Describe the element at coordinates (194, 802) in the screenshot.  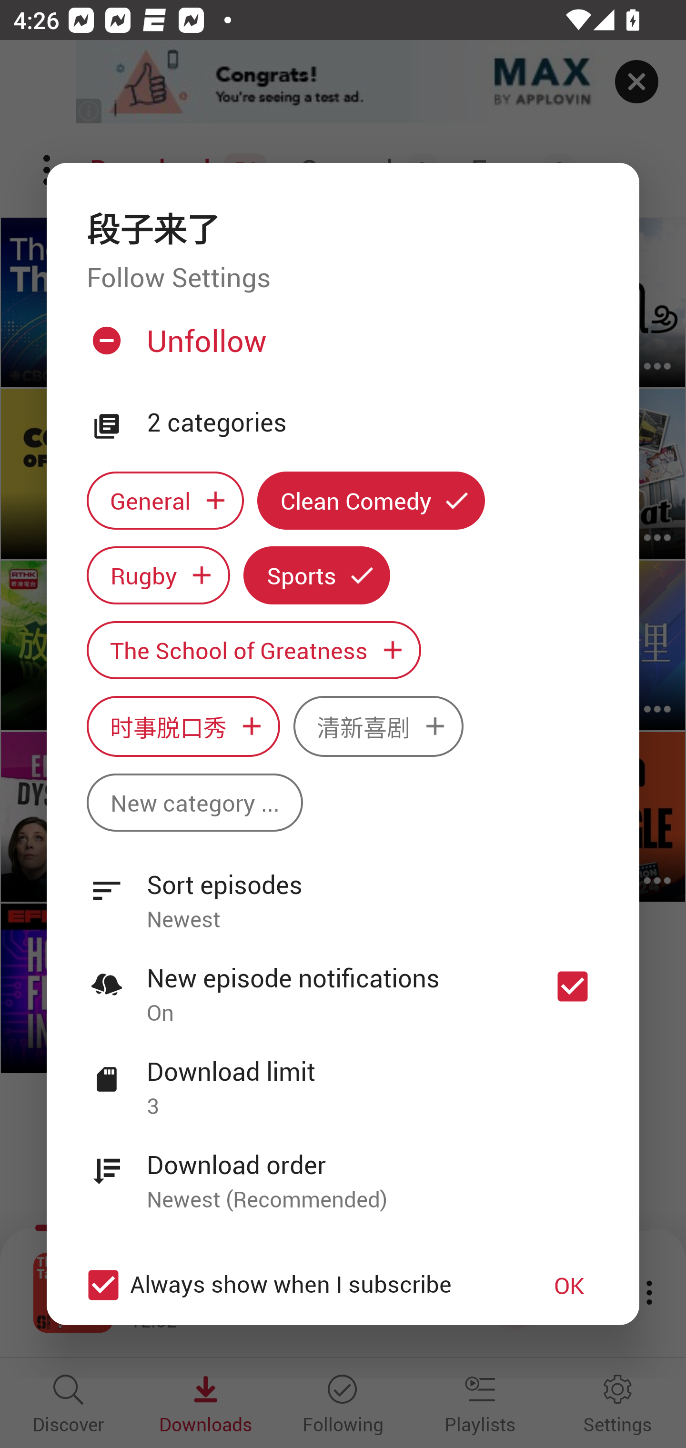
I see `New category ...` at that location.